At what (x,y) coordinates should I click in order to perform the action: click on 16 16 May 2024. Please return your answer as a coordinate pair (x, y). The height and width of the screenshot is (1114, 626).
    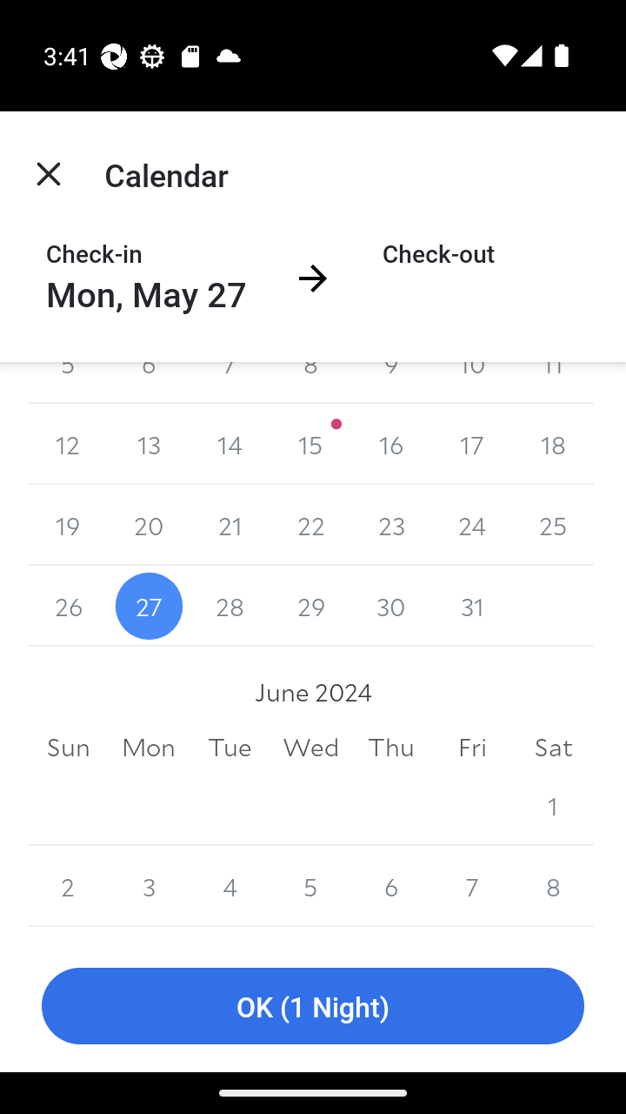
    Looking at the image, I should click on (391, 444).